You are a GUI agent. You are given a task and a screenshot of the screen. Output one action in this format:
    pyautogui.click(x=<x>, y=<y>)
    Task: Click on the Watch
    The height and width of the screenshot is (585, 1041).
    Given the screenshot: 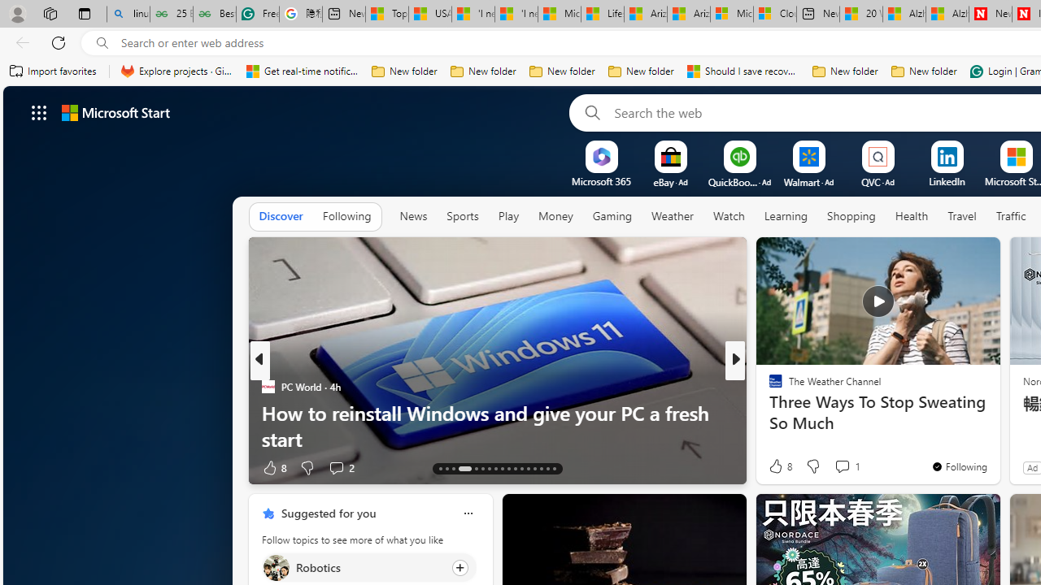 What is the action you would take?
    pyautogui.click(x=729, y=216)
    